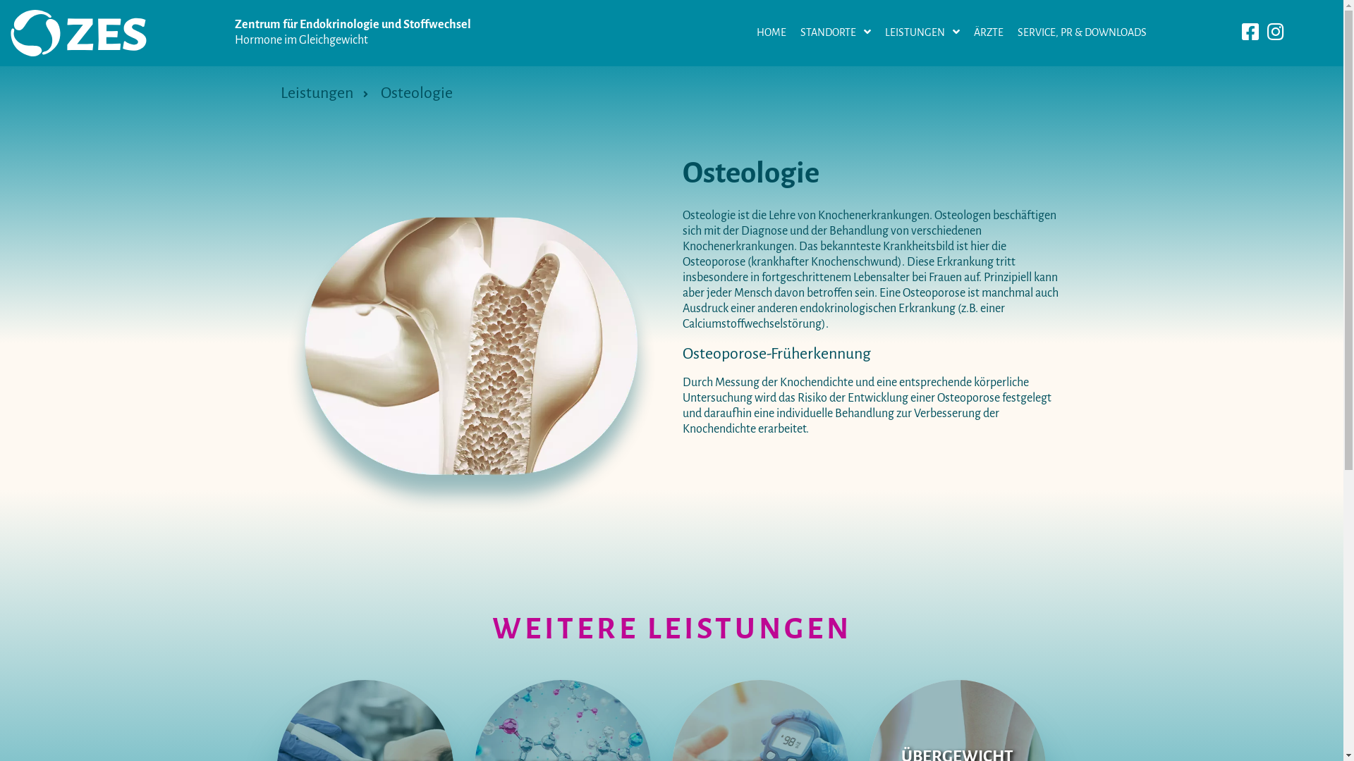 The image size is (1354, 761). Describe the element at coordinates (1082, 33) in the screenshot. I see `SERVICE, PR & DOWNLOADS` at that location.